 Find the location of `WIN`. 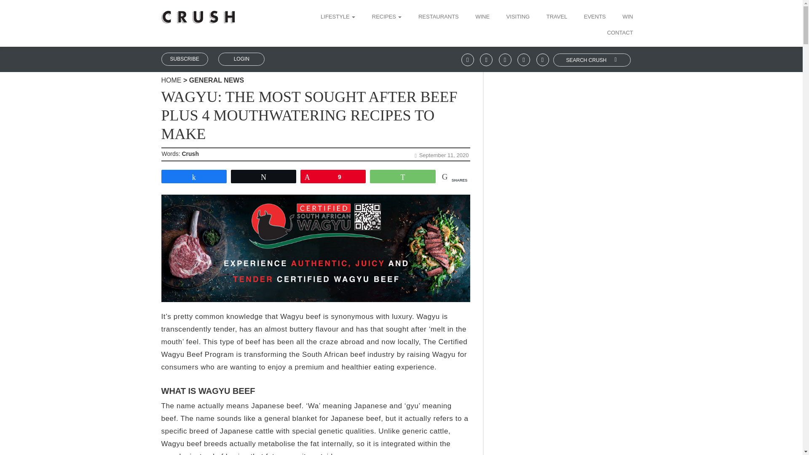

WIN is located at coordinates (627, 17).